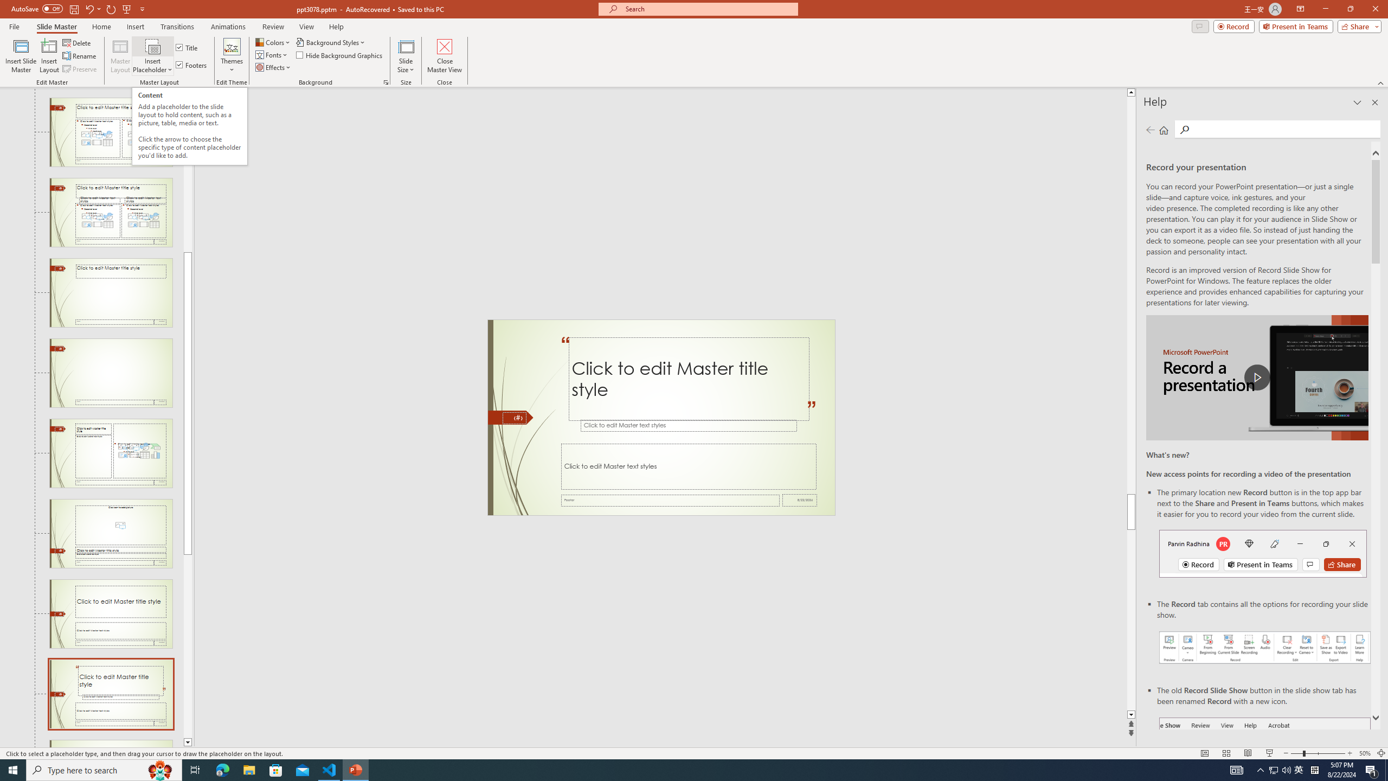 Image resolution: width=1388 pixels, height=781 pixels. What do you see at coordinates (272, 54) in the screenshot?
I see `Fonts` at bounding box center [272, 54].